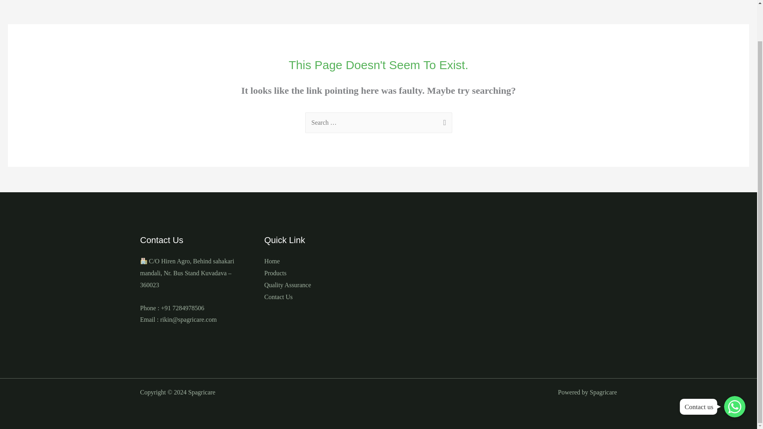 Image resolution: width=763 pixels, height=429 pixels. What do you see at coordinates (278, 297) in the screenshot?
I see `Contact Us` at bounding box center [278, 297].